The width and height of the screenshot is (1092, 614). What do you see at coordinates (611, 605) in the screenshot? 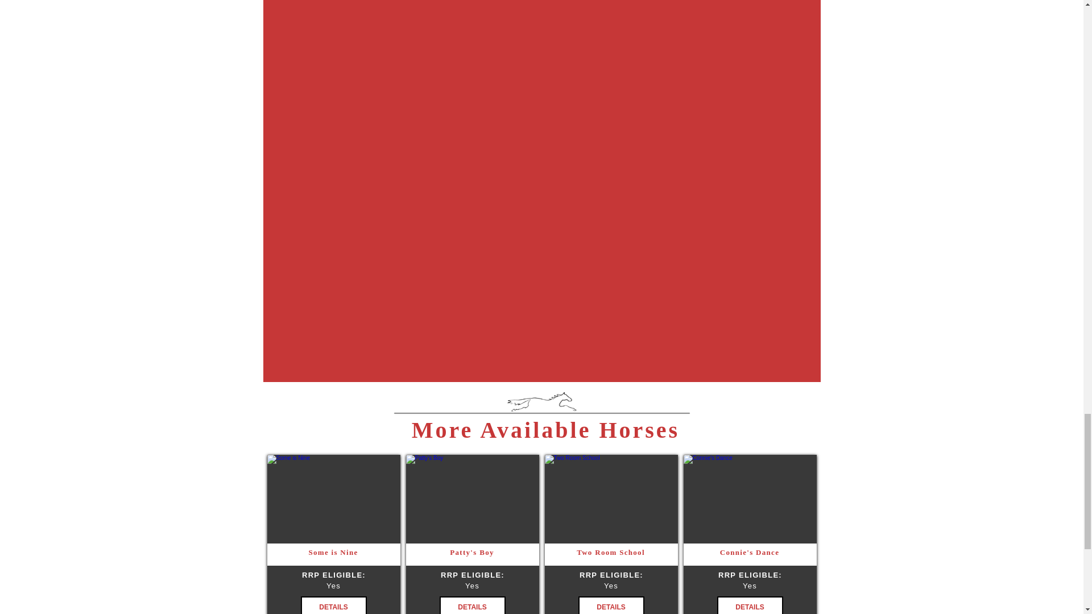
I see `DETAILS` at bounding box center [611, 605].